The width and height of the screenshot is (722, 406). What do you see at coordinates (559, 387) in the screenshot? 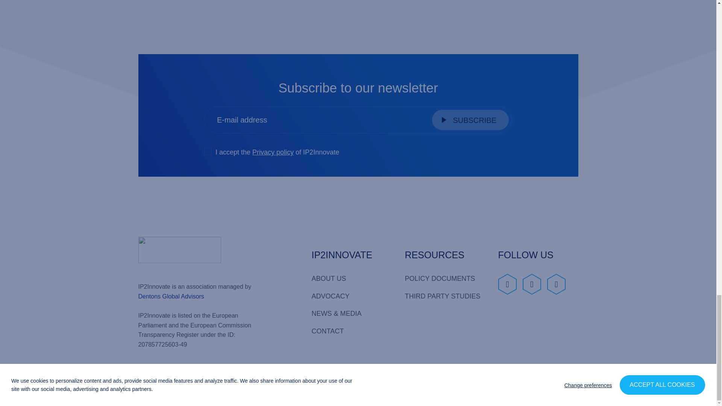
I see `Two Impress` at bounding box center [559, 387].